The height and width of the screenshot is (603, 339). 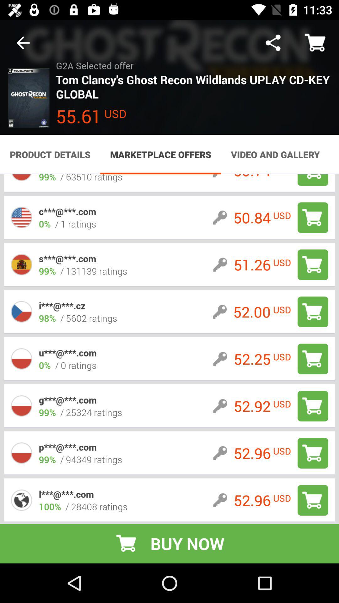 What do you see at coordinates (313, 264) in the screenshot?
I see `go to shopping` at bounding box center [313, 264].